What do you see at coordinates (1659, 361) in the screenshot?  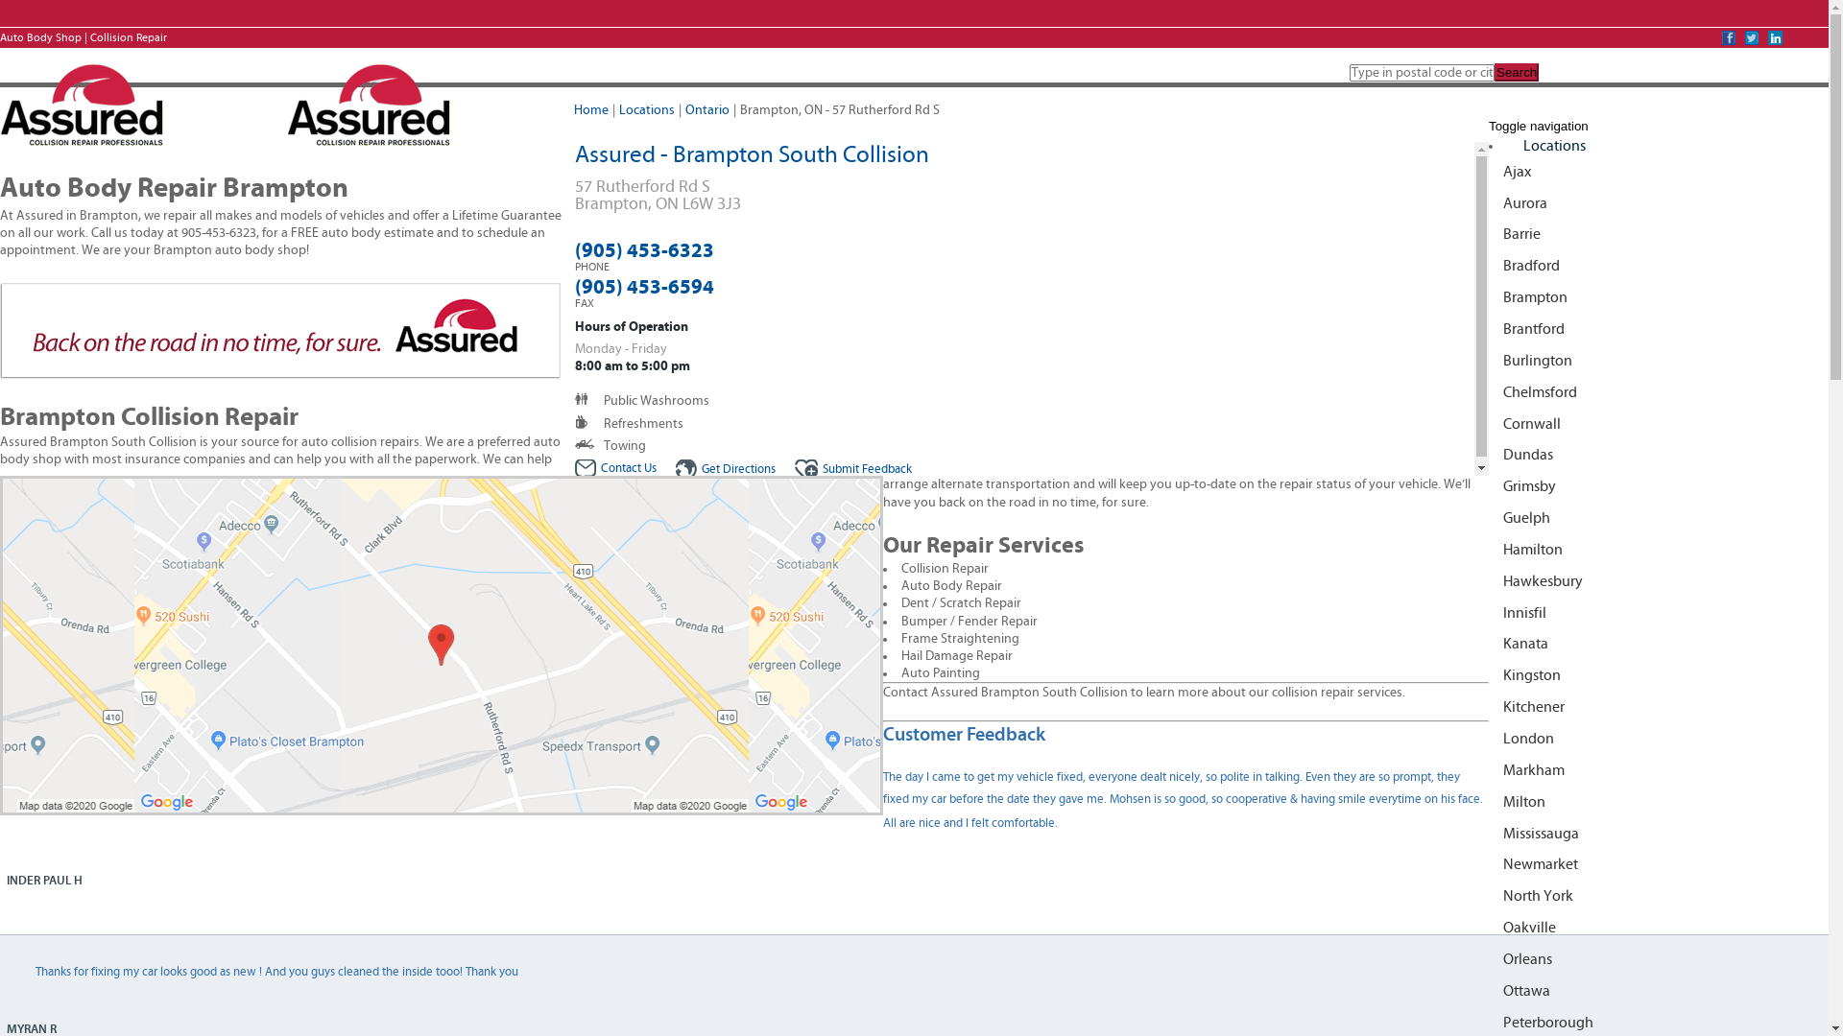 I see `Burlington` at bounding box center [1659, 361].